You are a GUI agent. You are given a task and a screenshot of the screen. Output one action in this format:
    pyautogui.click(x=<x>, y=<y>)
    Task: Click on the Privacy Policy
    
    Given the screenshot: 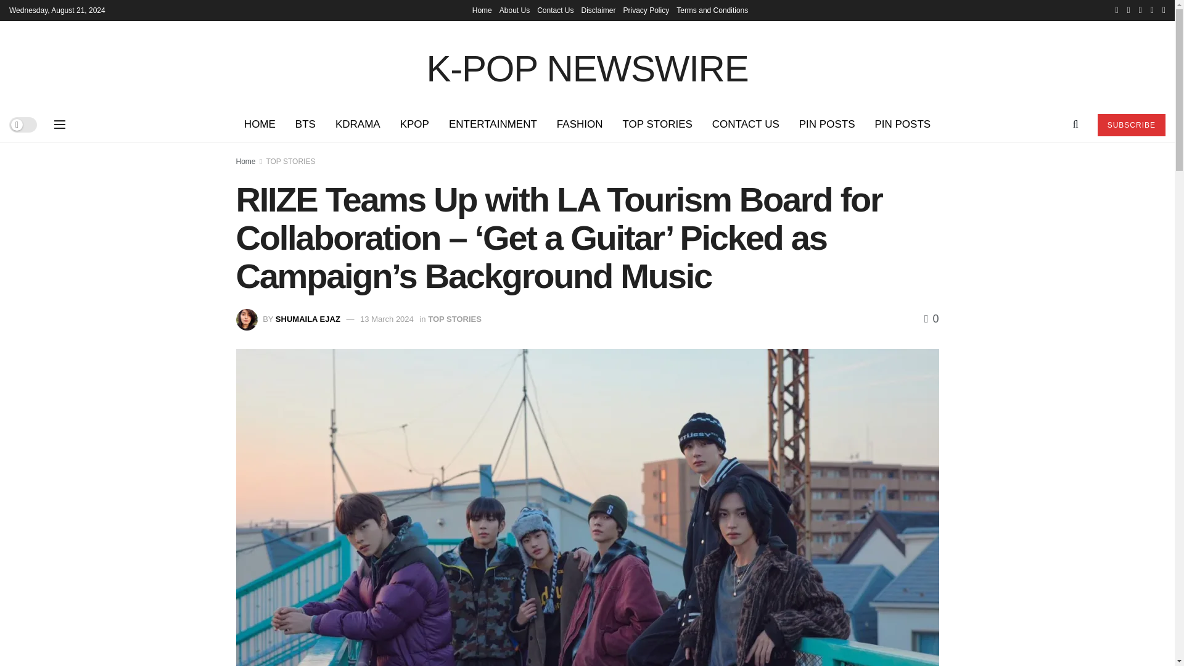 What is the action you would take?
    pyautogui.click(x=646, y=10)
    